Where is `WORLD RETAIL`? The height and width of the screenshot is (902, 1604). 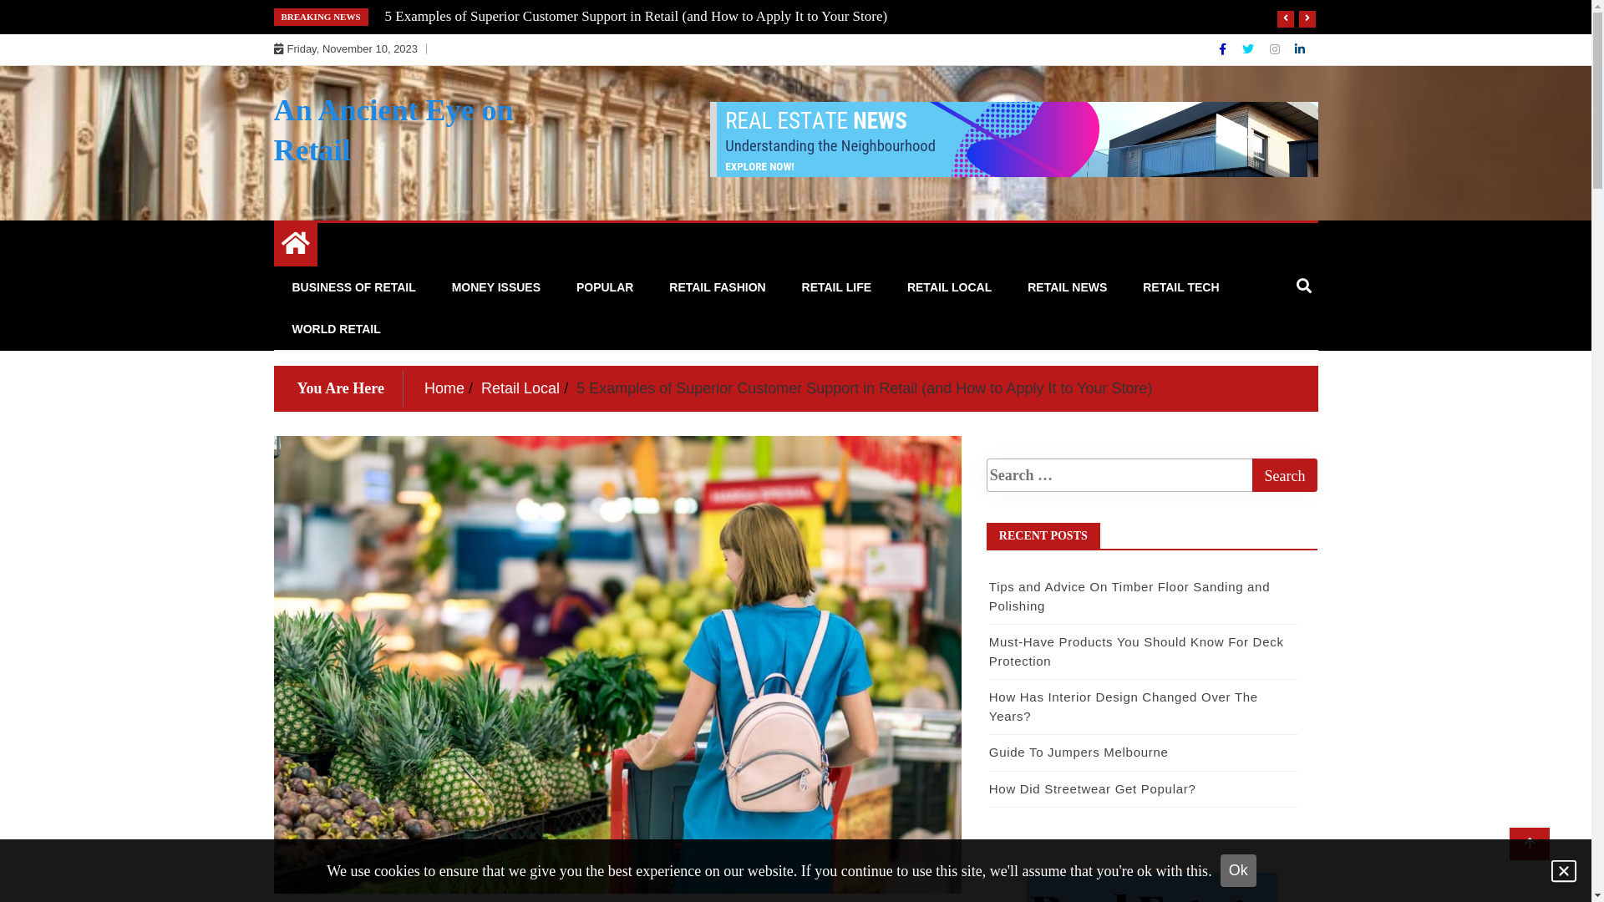 WORLD RETAIL is located at coordinates (336, 329).